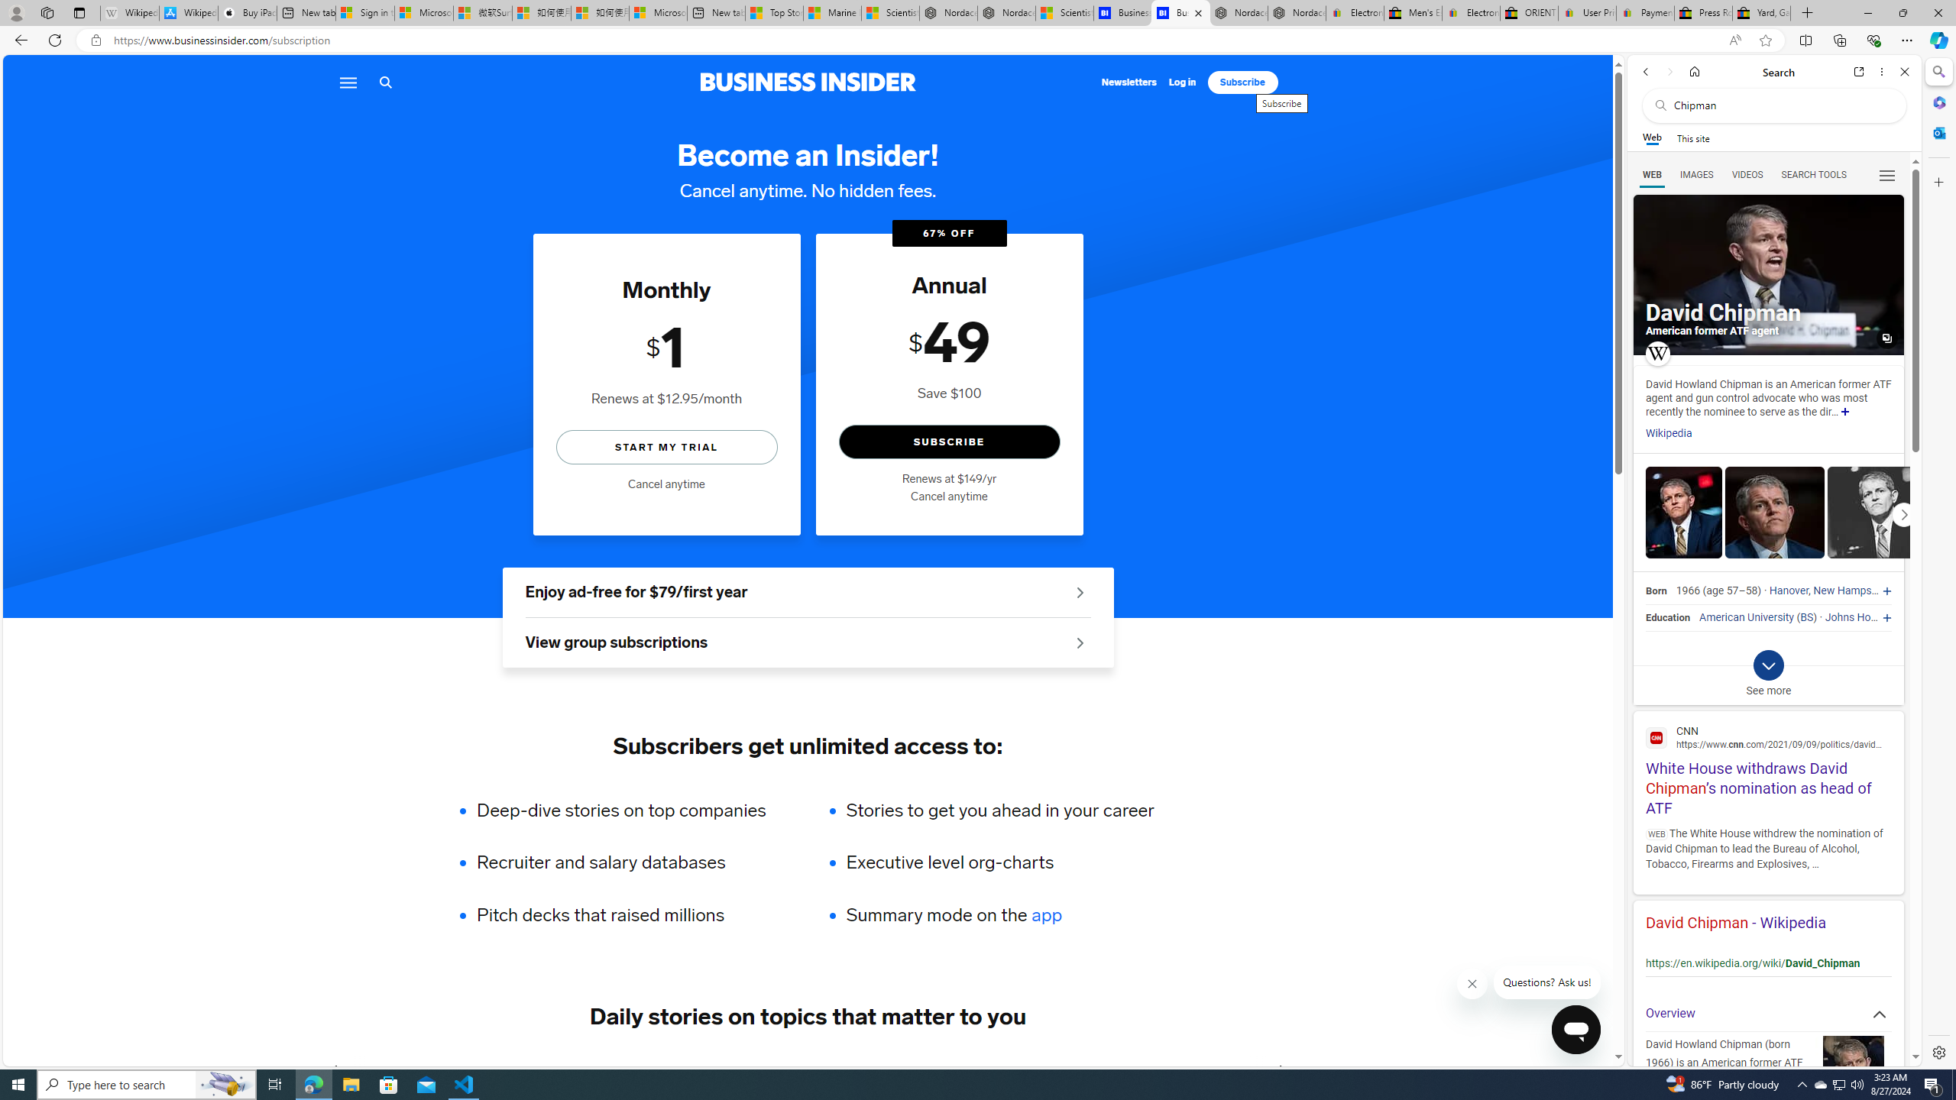 The image size is (1956, 1100). What do you see at coordinates (631, 915) in the screenshot?
I see `Pitch decks that raised millions` at bounding box center [631, 915].